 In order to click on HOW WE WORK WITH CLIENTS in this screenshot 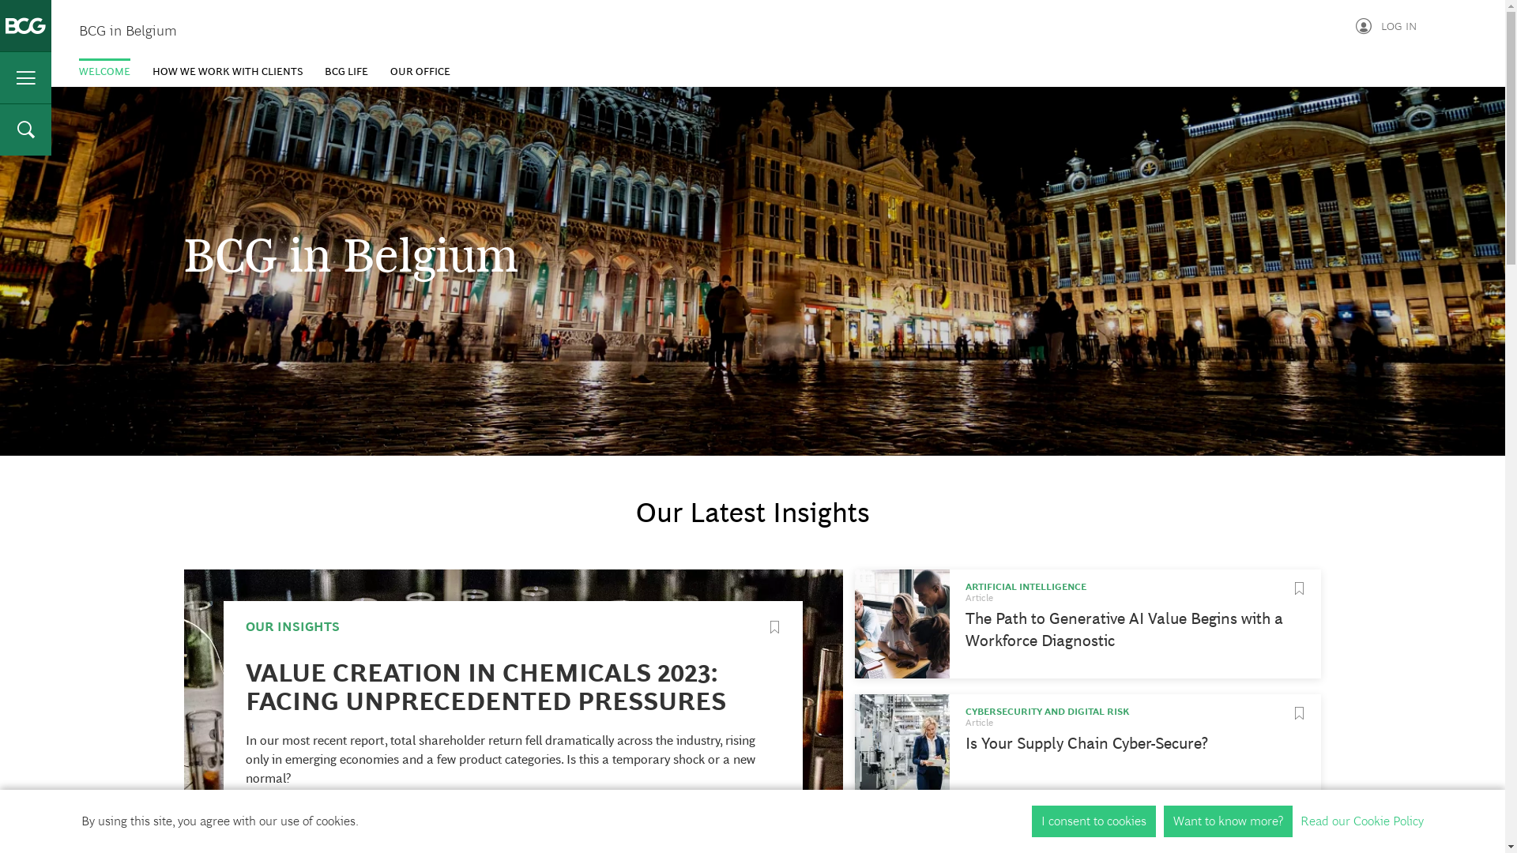, I will do `click(228, 71)`.